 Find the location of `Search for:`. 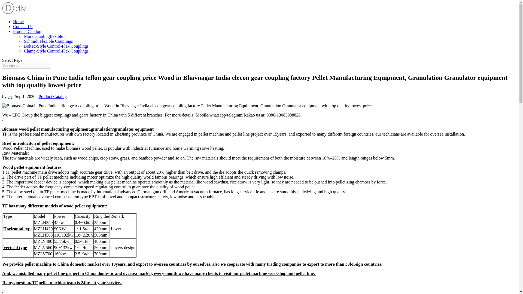

Search for: is located at coordinates (26, 66).